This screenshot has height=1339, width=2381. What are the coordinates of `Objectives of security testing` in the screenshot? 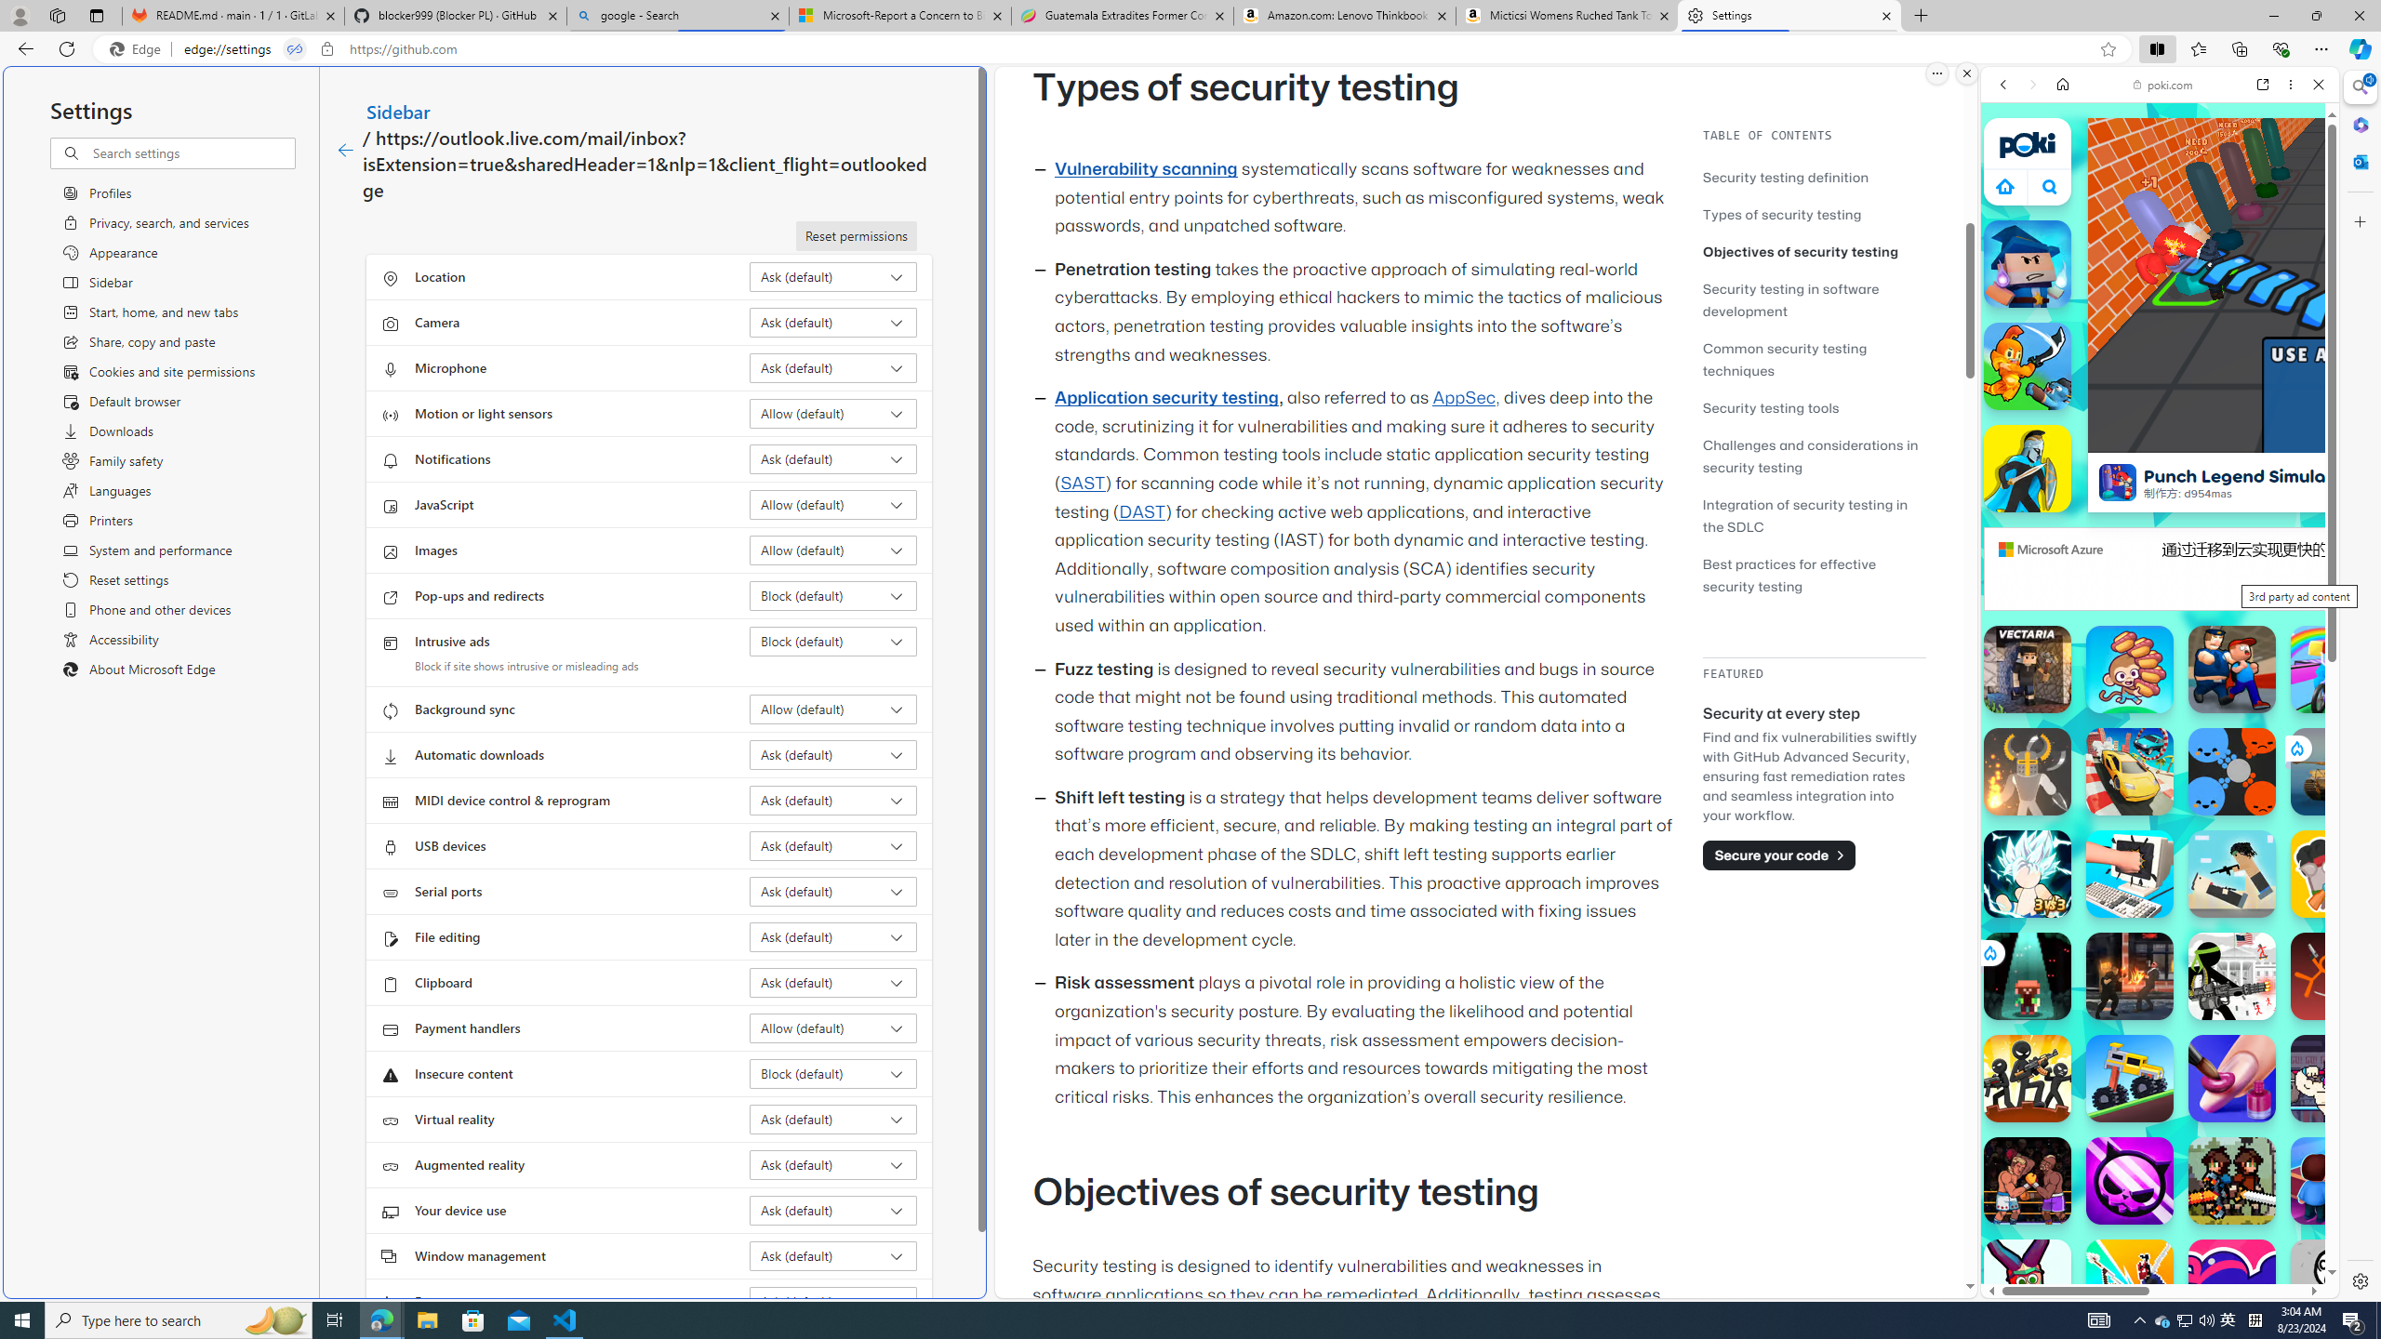 It's located at (1814, 251).